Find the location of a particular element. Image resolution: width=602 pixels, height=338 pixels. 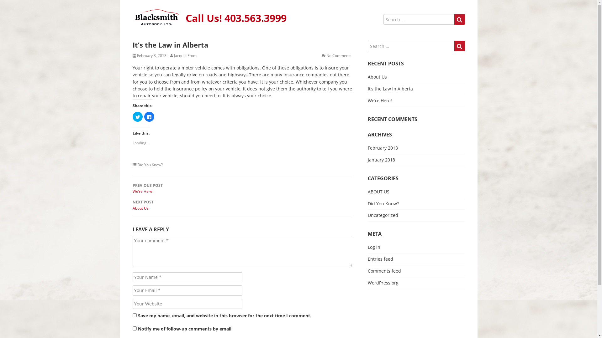

Did You Know? is located at coordinates (383, 203).